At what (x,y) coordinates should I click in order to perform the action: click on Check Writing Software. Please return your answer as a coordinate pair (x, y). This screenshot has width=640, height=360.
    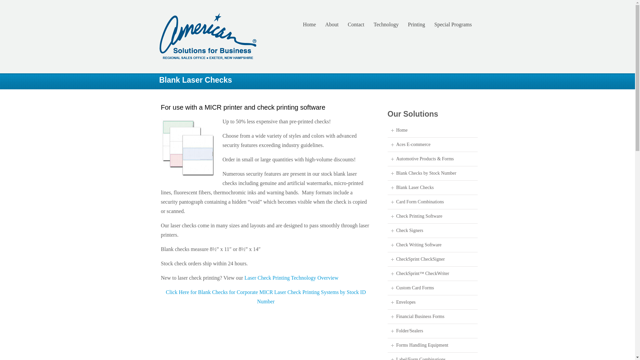
    Looking at the image, I should click on (419, 245).